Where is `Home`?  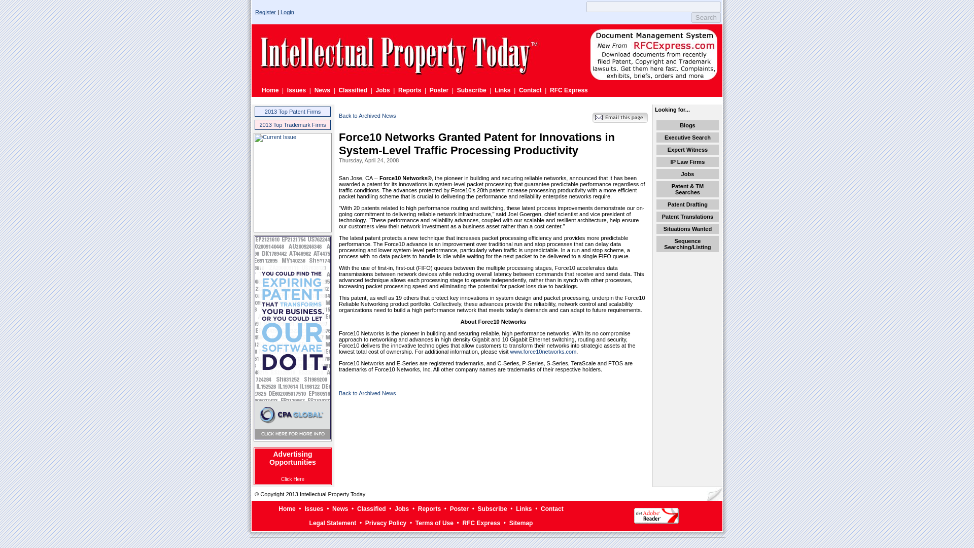 Home is located at coordinates (287, 508).